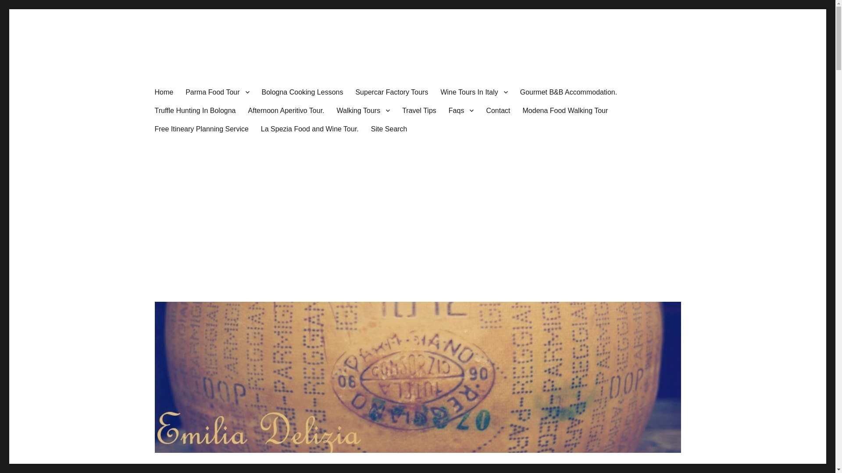  Describe the element at coordinates (195, 110) in the screenshot. I see `Truffle Hunting In Bologna` at that location.